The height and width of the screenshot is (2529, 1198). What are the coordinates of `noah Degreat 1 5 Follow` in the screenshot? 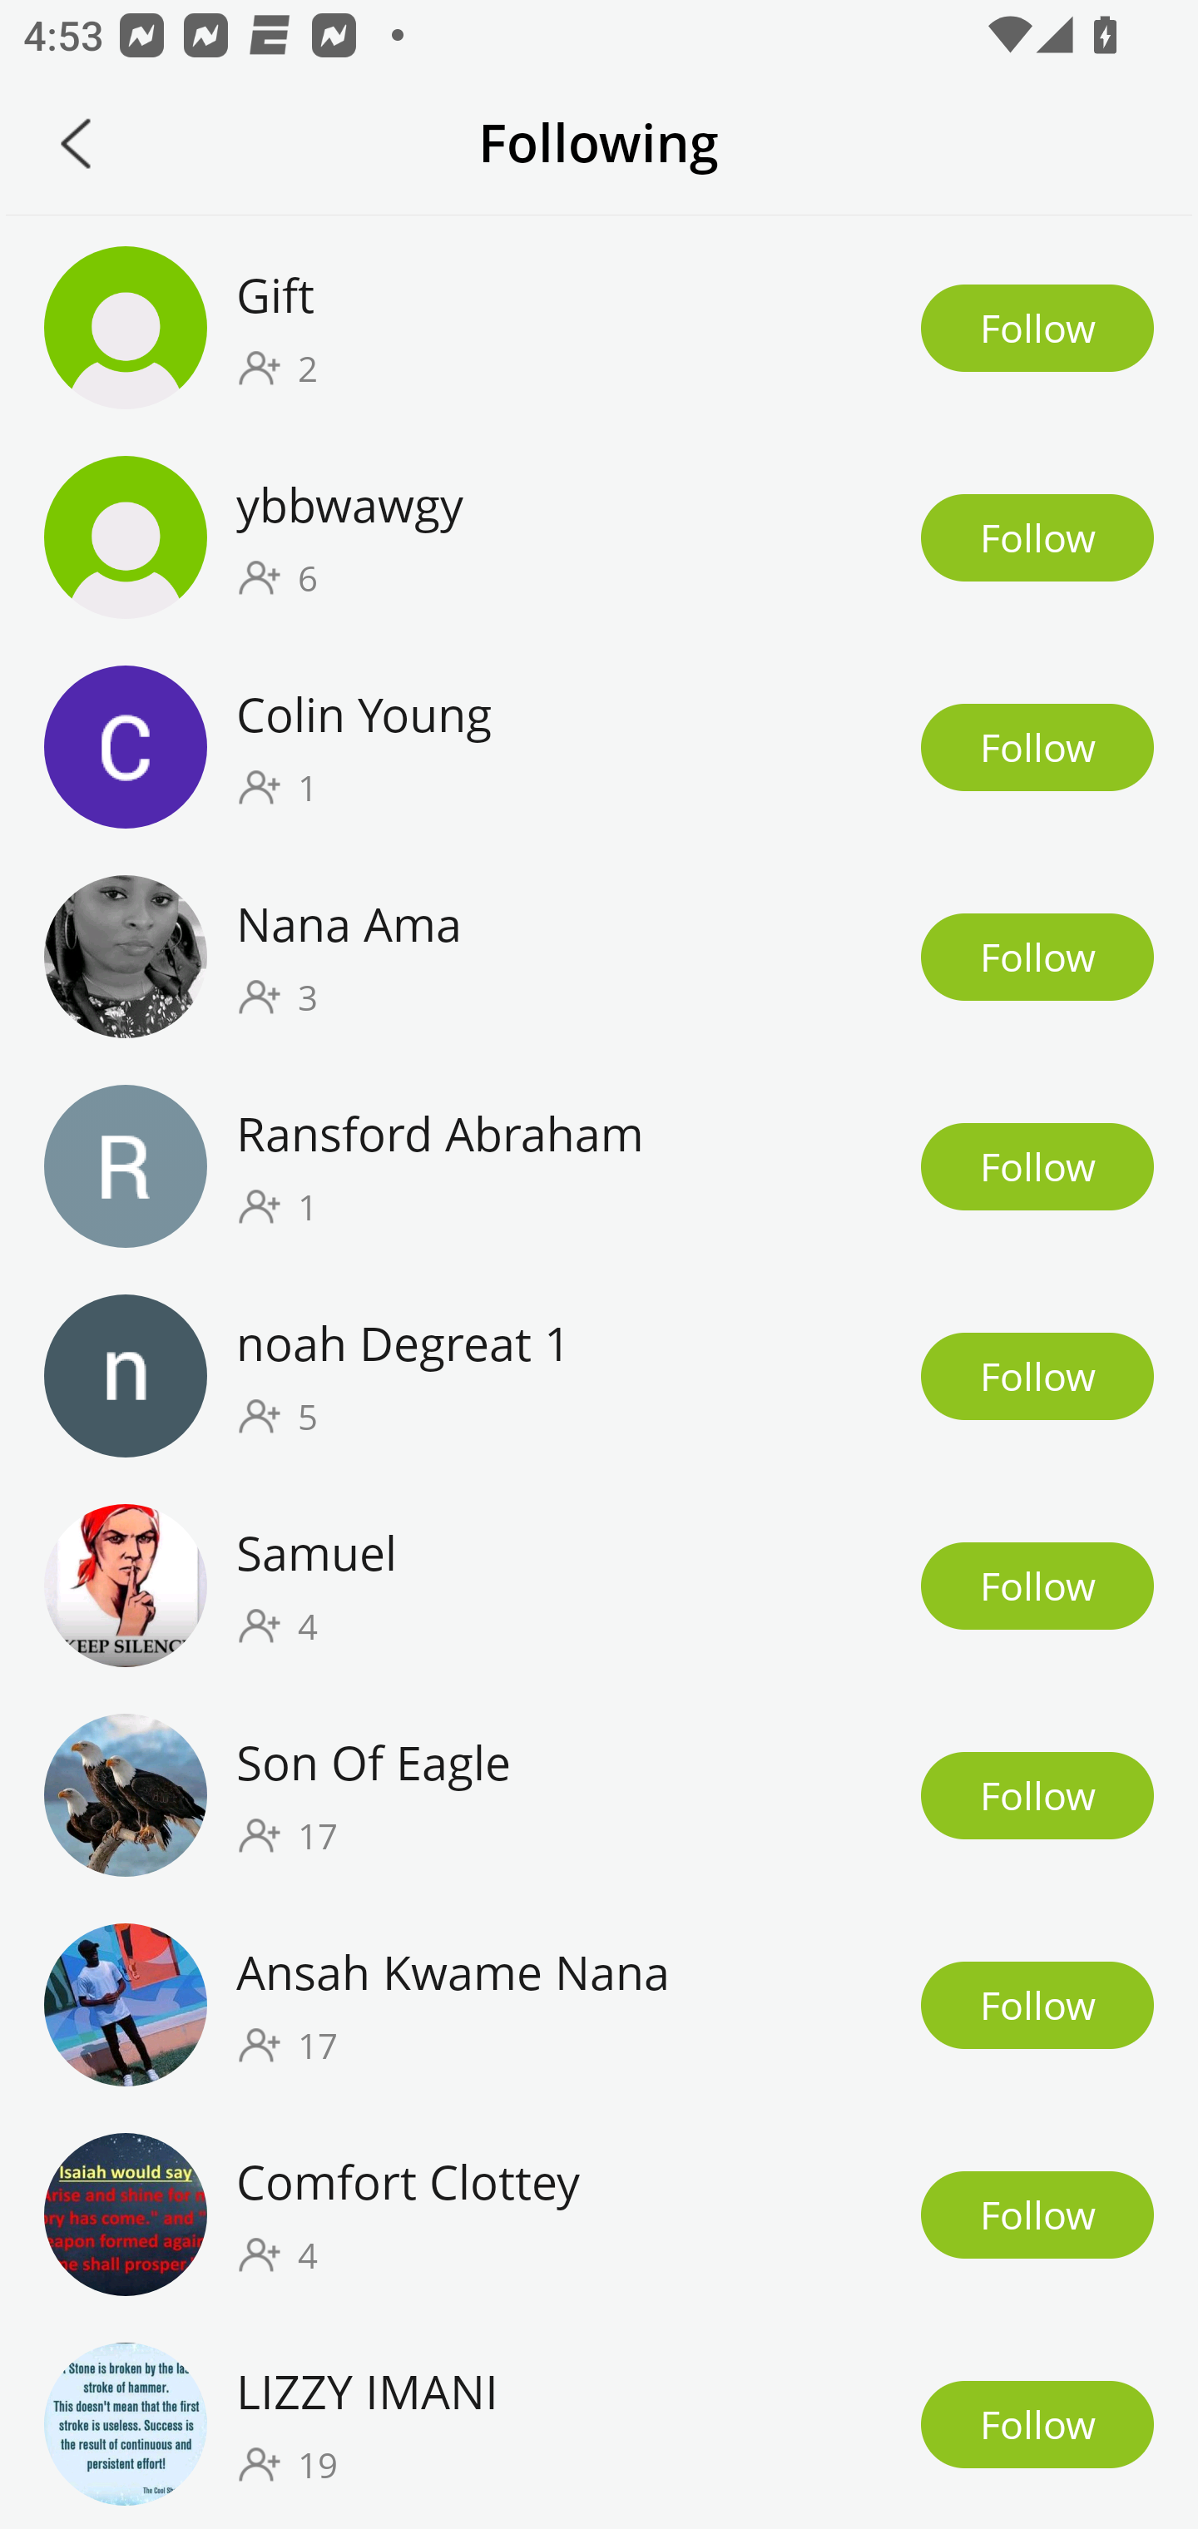 It's located at (599, 1377).